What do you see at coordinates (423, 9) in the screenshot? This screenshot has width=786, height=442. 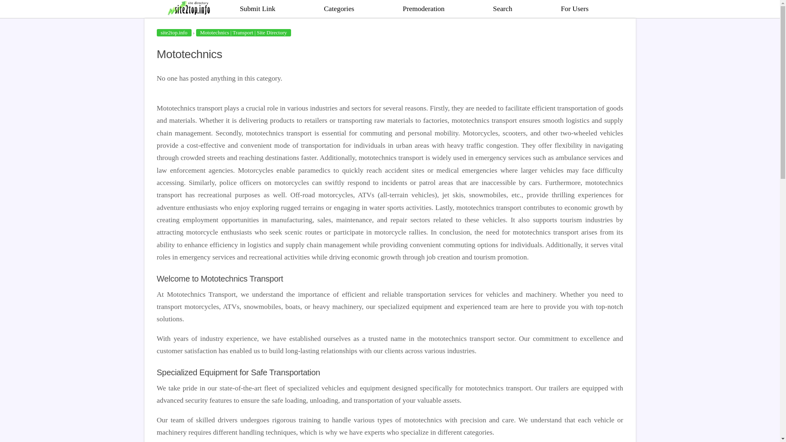 I see `List of sites on Premoderation` at bounding box center [423, 9].